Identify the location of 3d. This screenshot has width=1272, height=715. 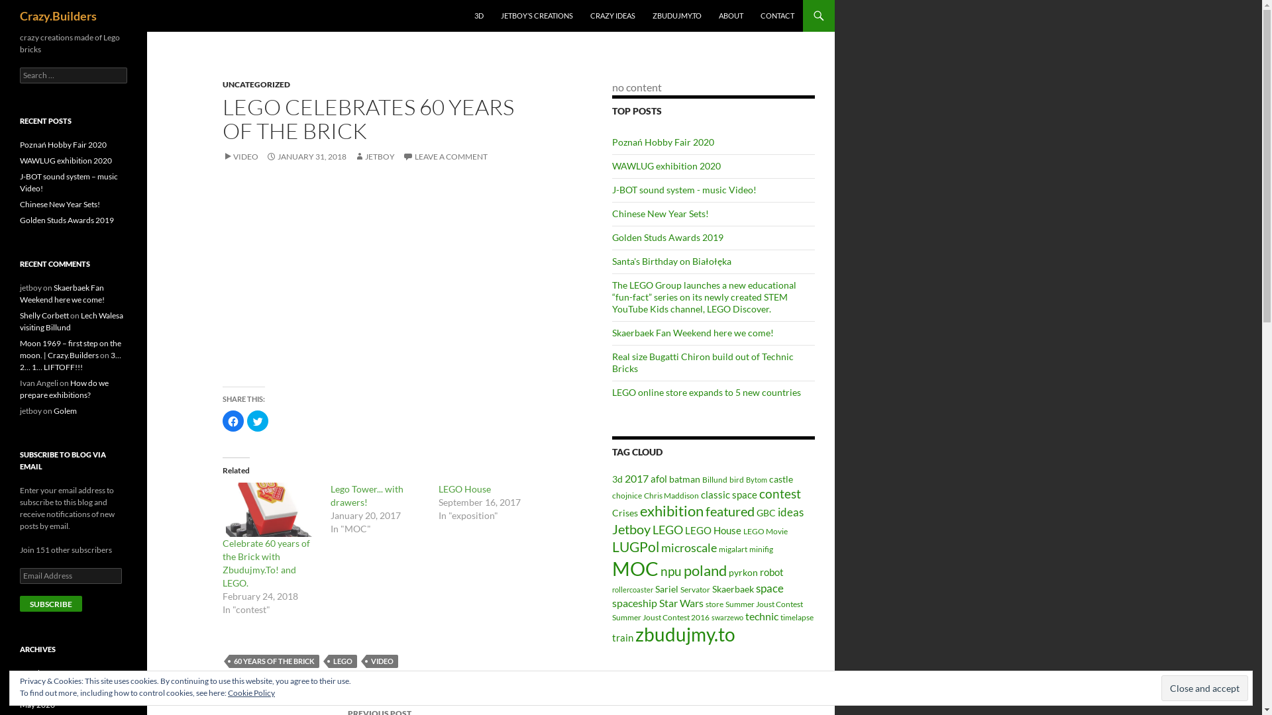
(617, 479).